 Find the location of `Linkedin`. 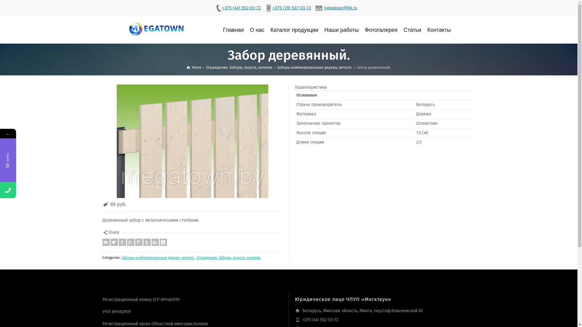

Linkedin is located at coordinates (155, 242).